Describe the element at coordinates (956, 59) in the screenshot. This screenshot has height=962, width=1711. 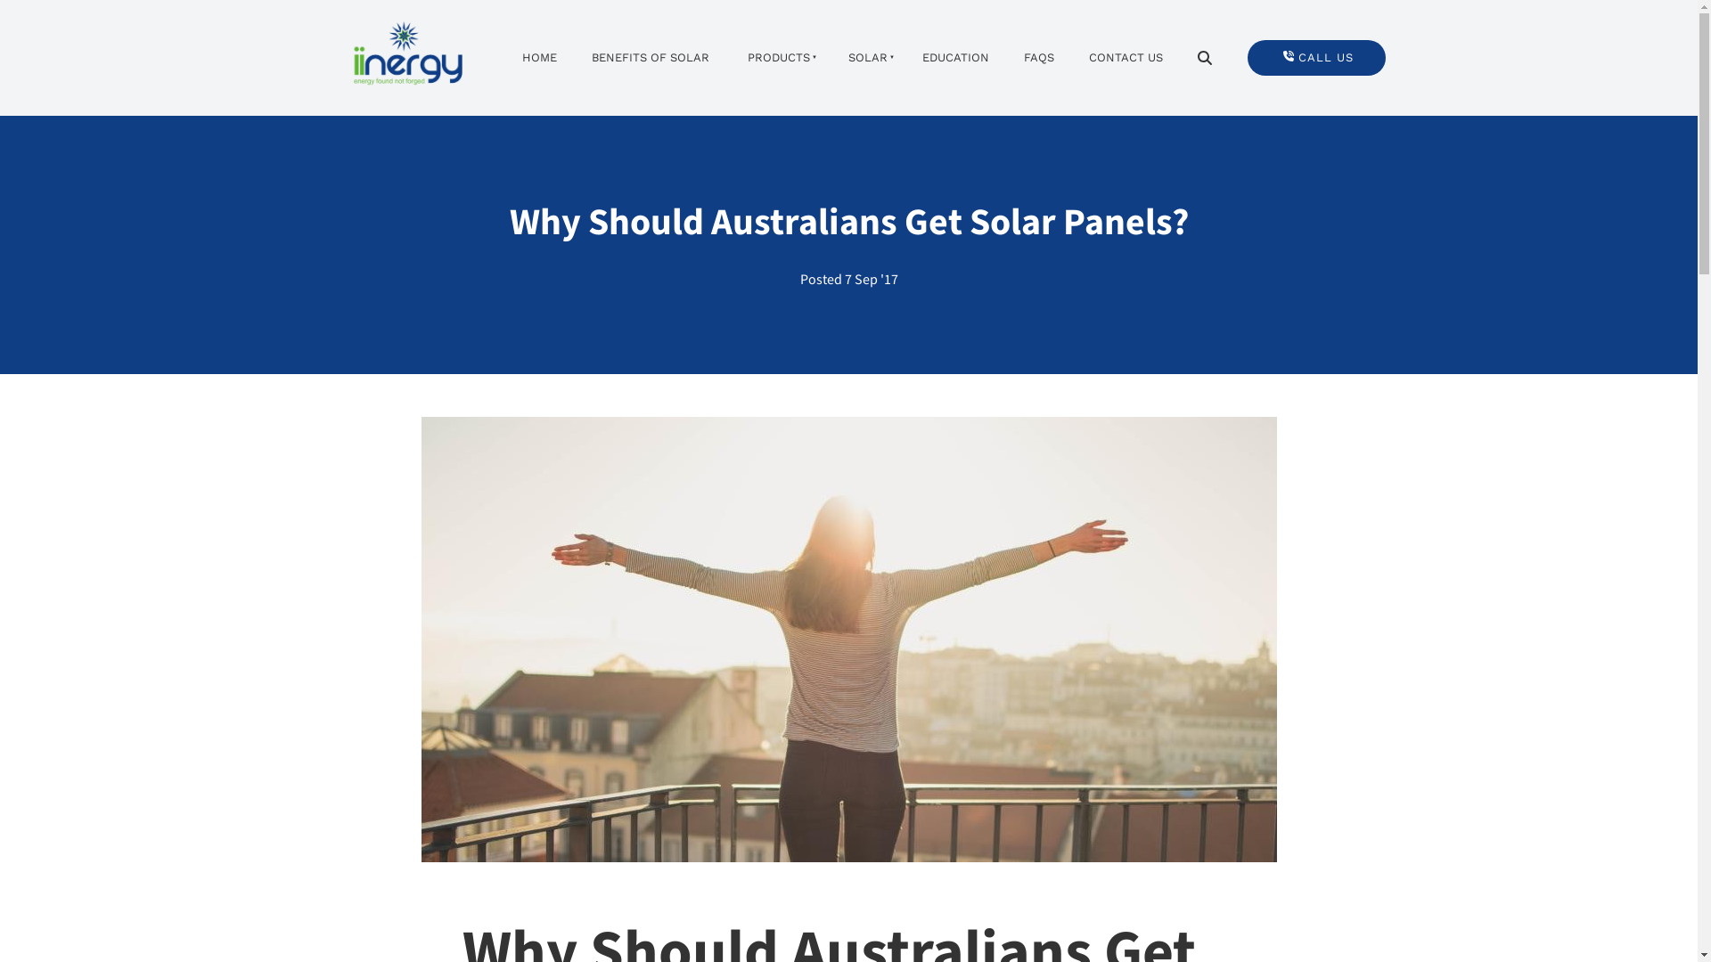
I see `EDUCATION` at that location.